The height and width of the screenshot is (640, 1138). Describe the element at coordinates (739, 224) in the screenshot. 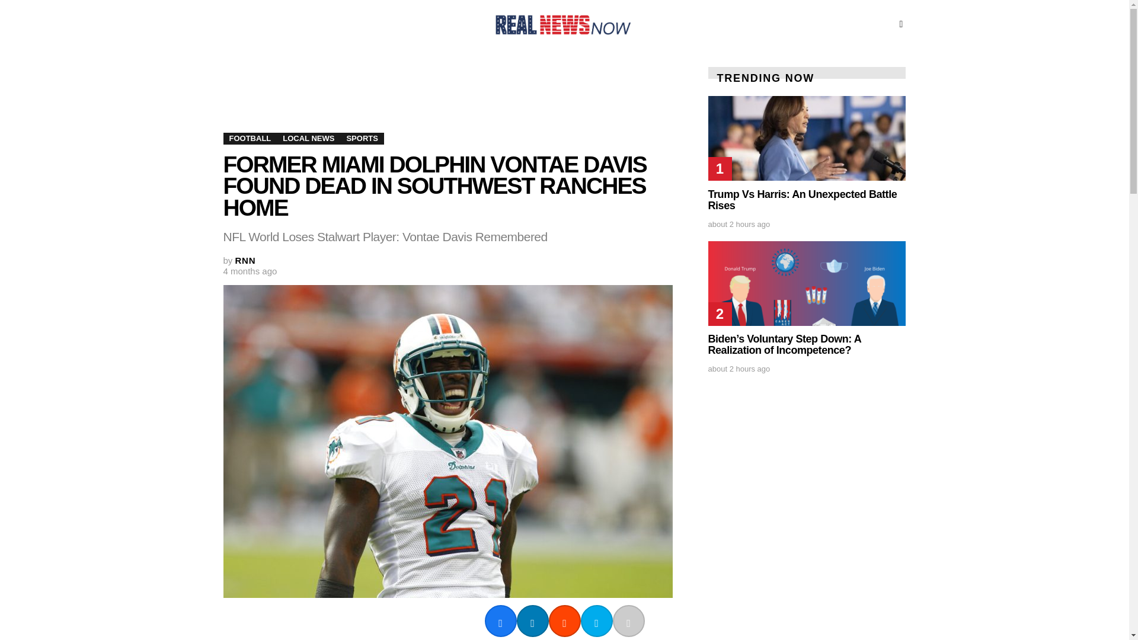

I see `July 21, 2024, 10:00 pm` at that location.